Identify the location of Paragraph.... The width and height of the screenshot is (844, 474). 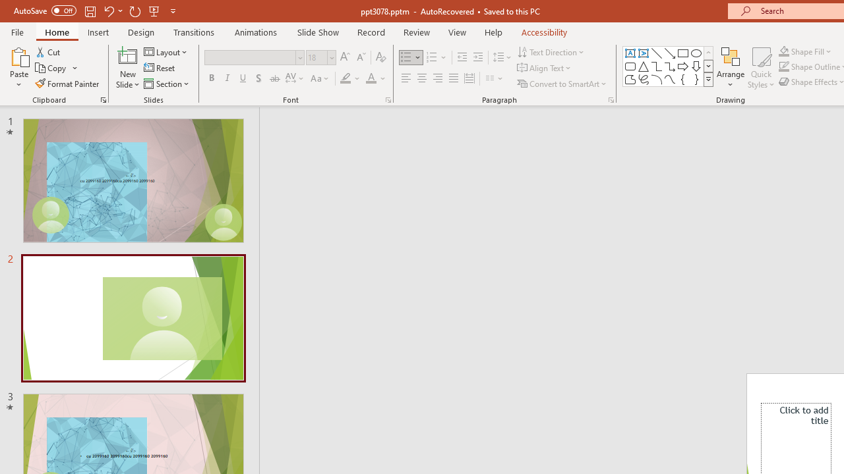
(611, 100).